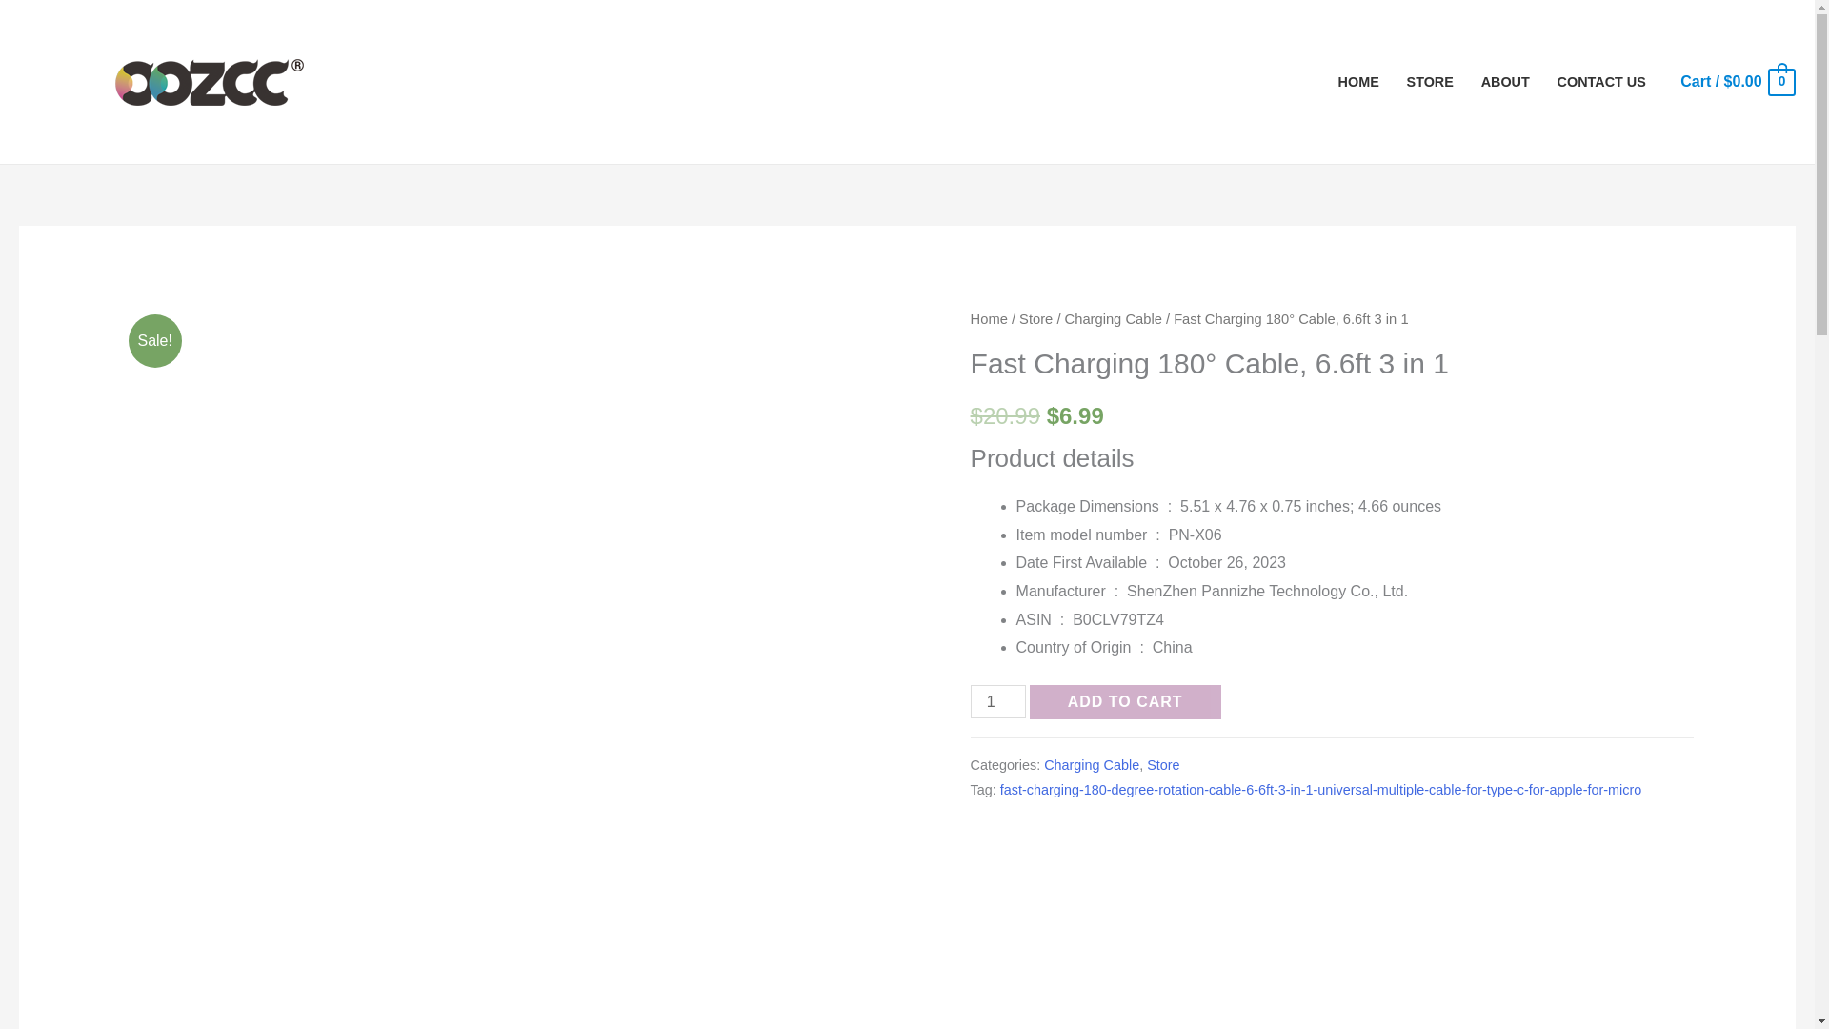 The width and height of the screenshot is (1829, 1029). What do you see at coordinates (1505, 81) in the screenshot?
I see `ABOUT` at bounding box center [1505, 81].